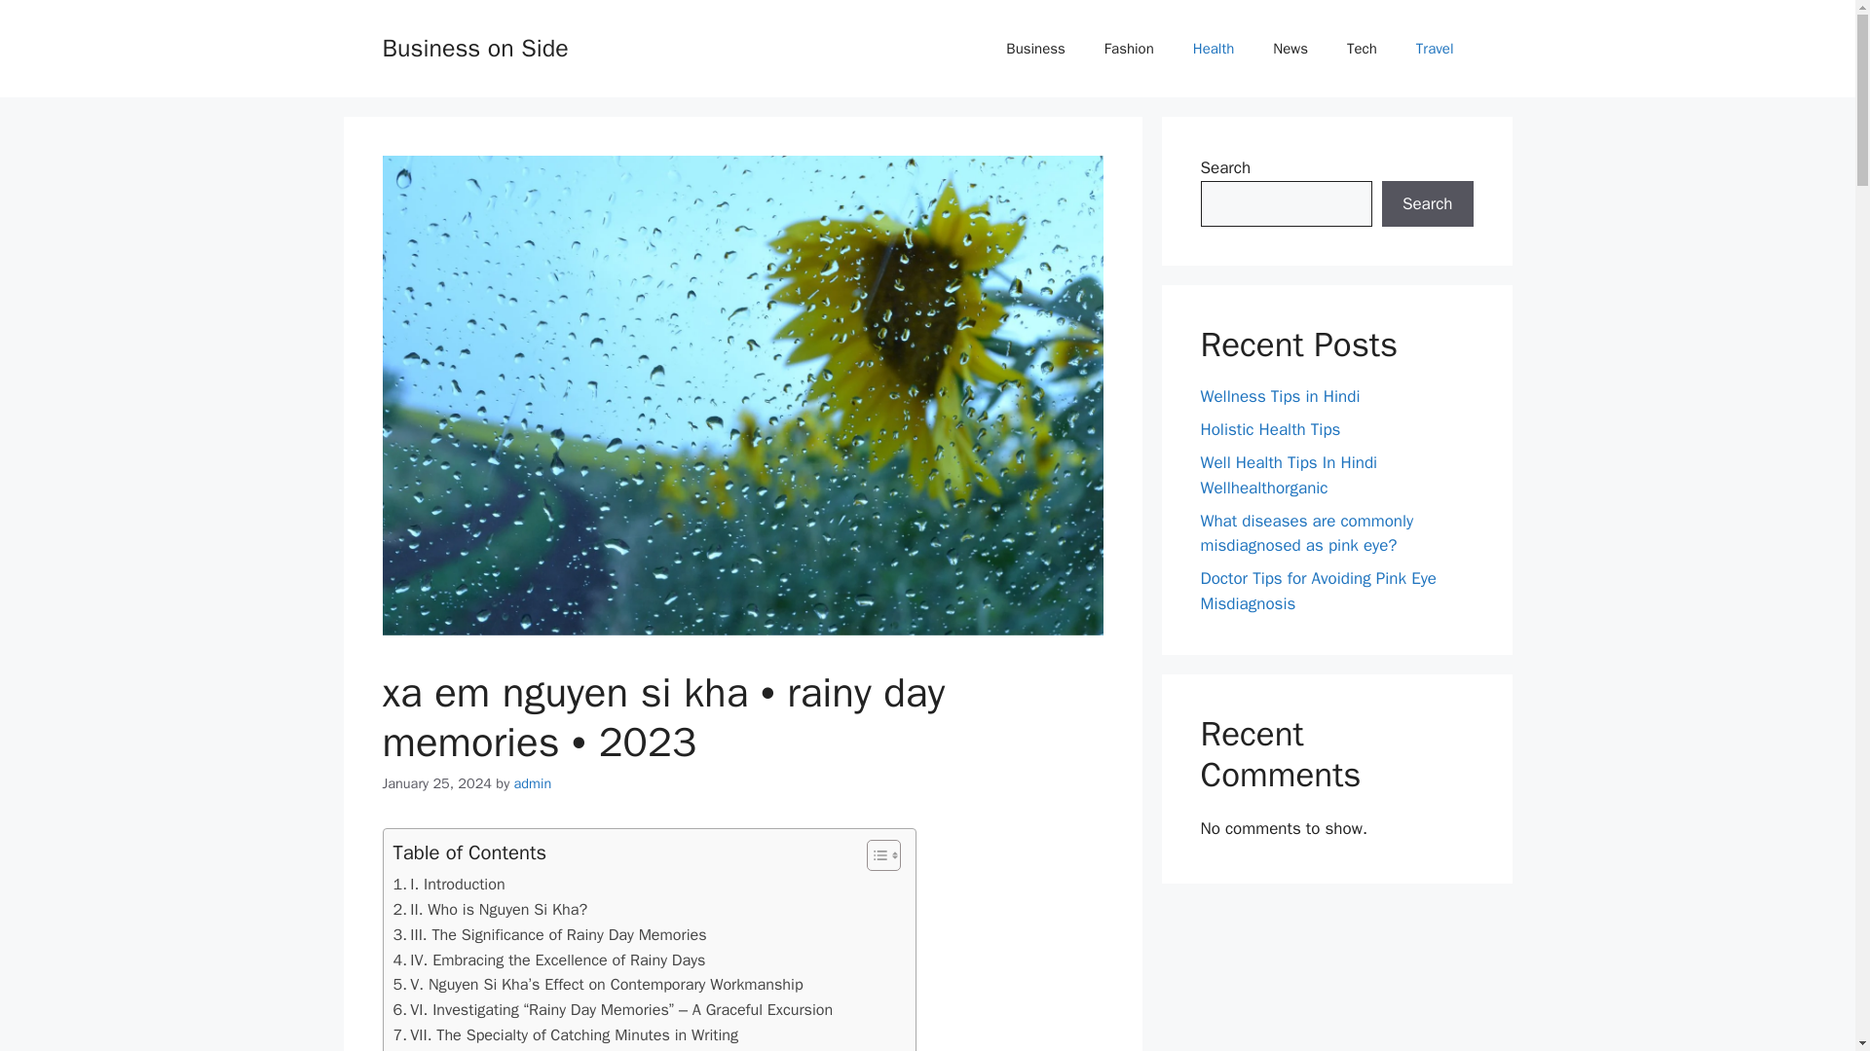  What do you see at coordinates (549, 935) in the screenshot?
I see `III. The Significance of Rainy Day Memories` at bounding box center [549, 935].